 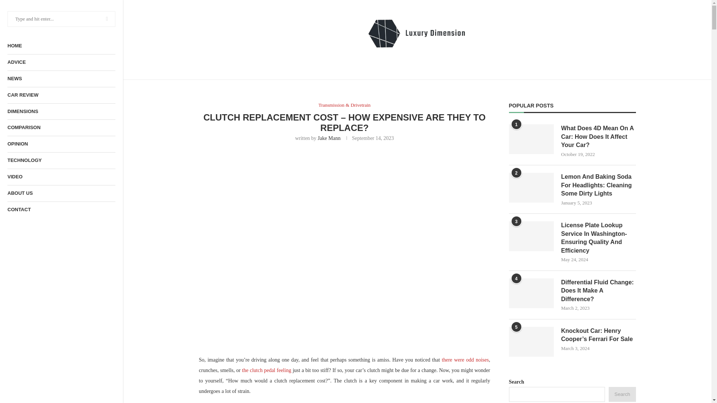 What do you see at coordinates (61, 95) in the screenshot?
I see `CAR REVIEW` at bounding box center [61, 95].